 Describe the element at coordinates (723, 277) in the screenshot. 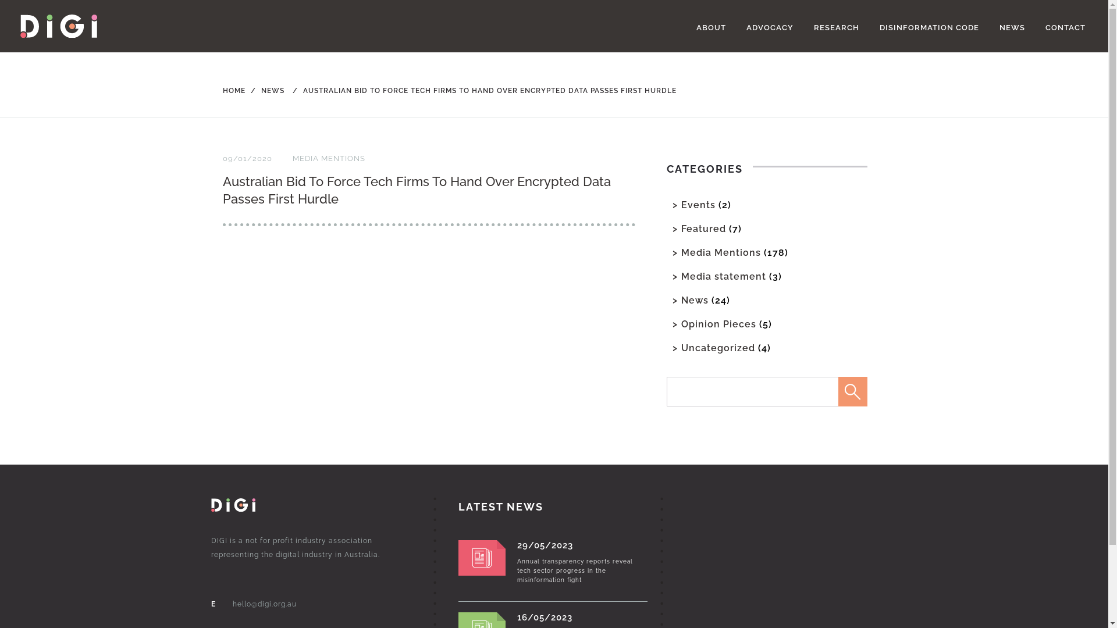

I see `Media statement` at that location.